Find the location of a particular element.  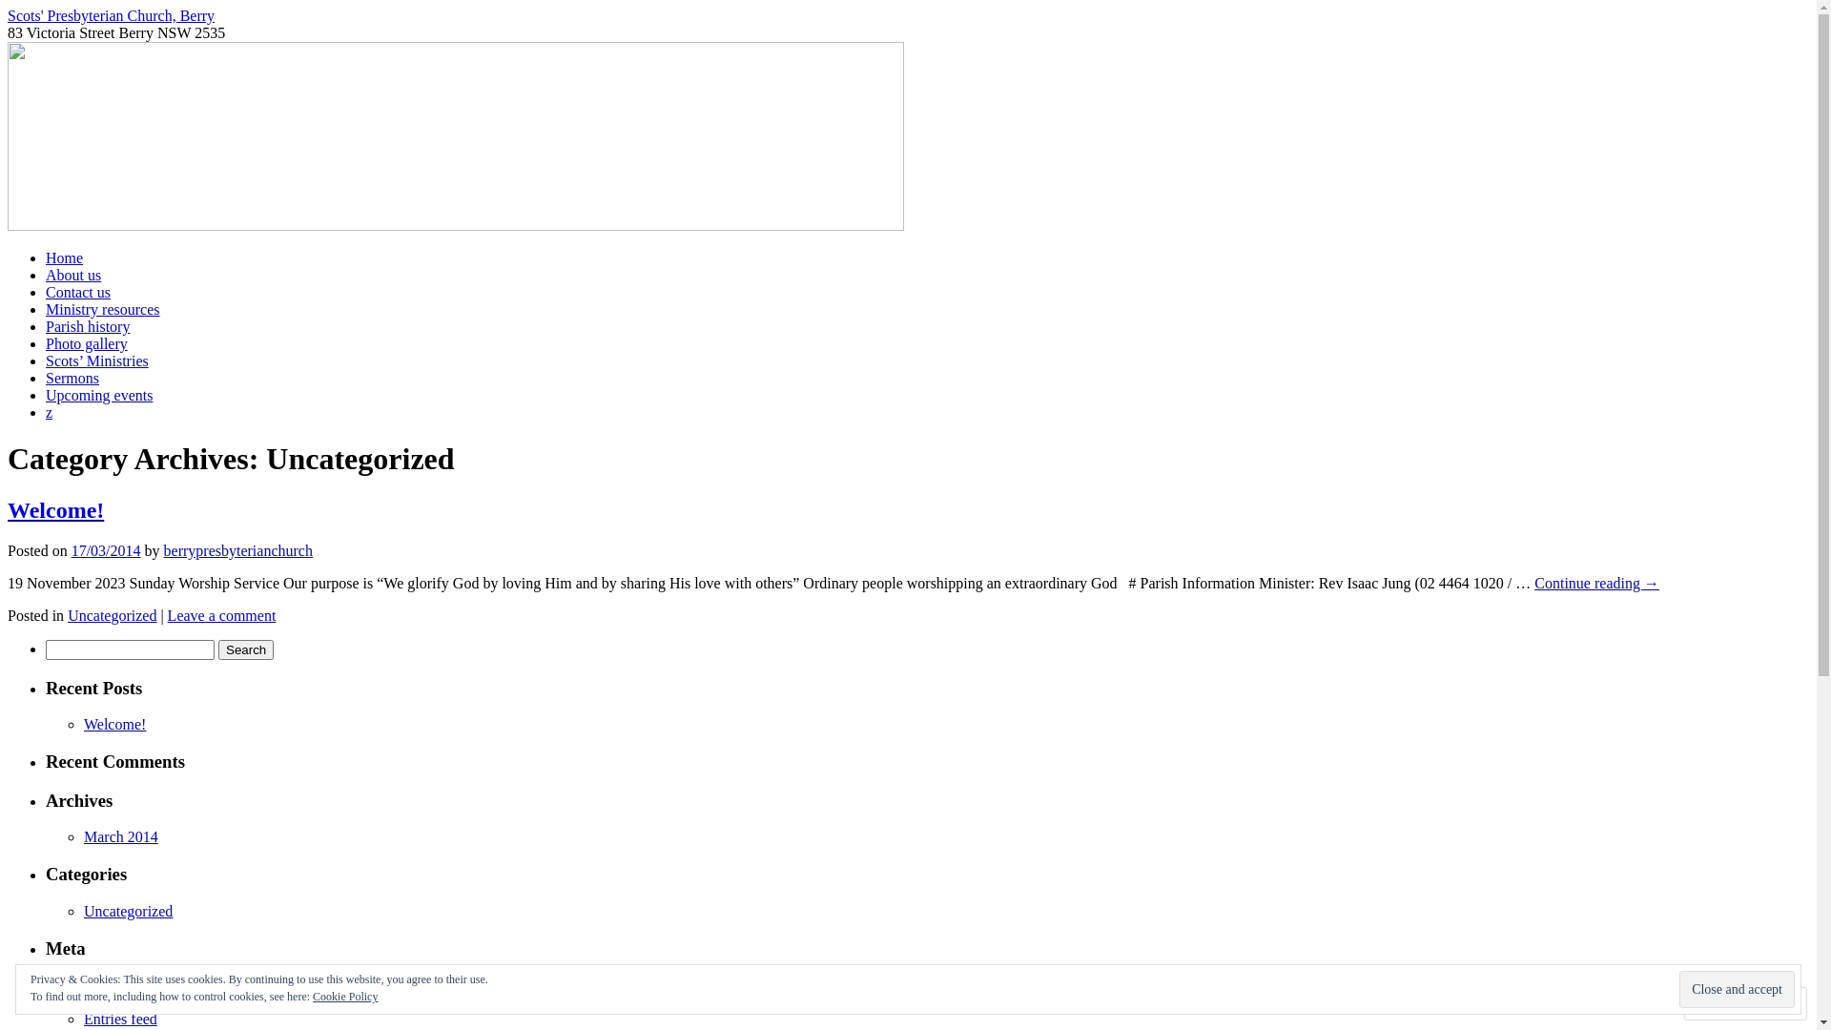

Log in is located at coordinates (104, 1001).